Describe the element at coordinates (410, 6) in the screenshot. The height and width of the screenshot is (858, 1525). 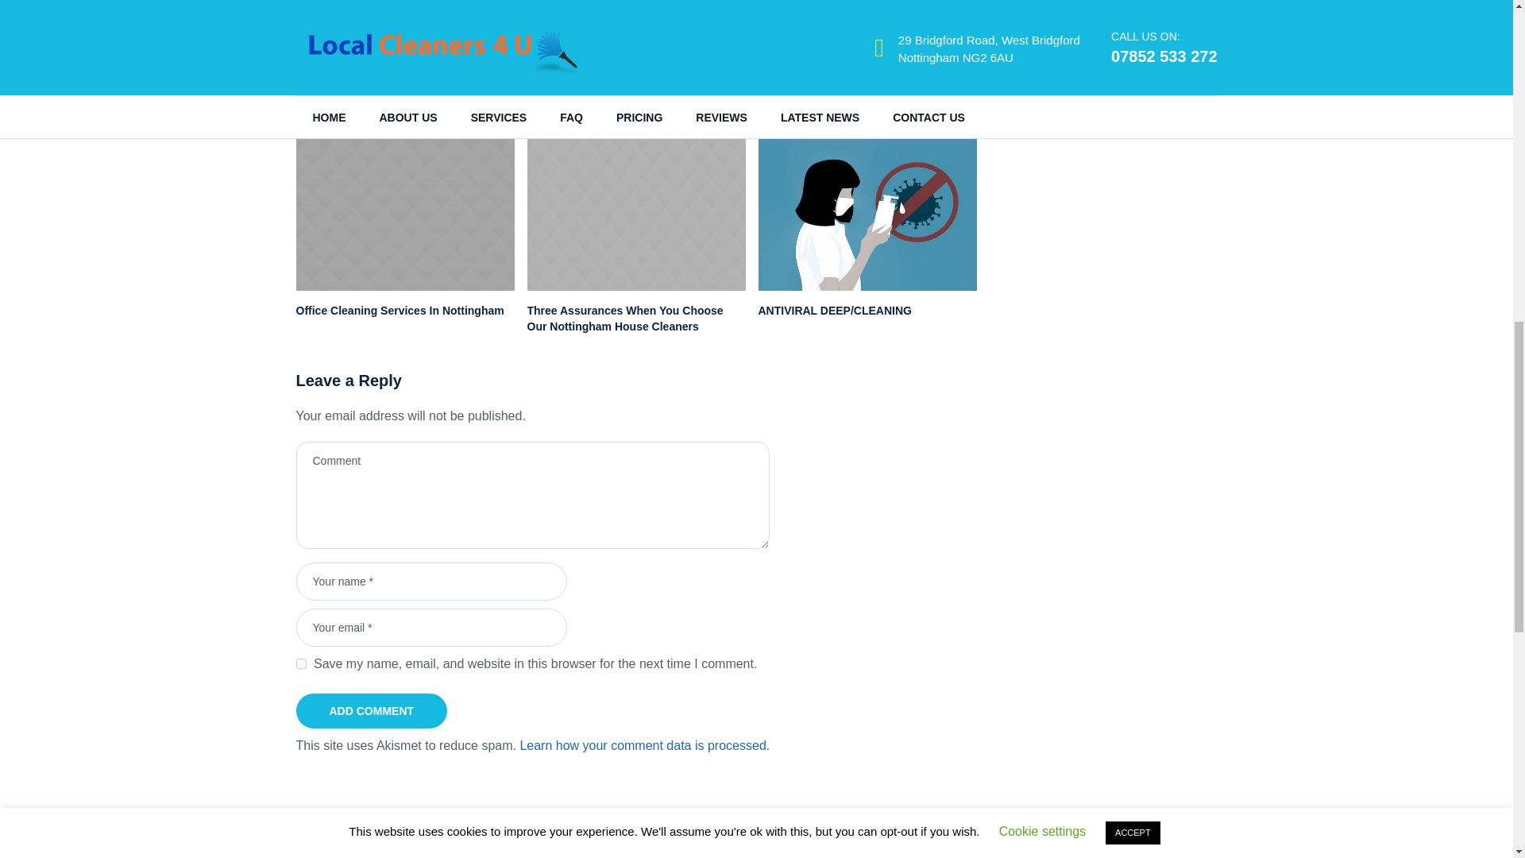
I see `Cleaning Company In Nottingham` at that location.